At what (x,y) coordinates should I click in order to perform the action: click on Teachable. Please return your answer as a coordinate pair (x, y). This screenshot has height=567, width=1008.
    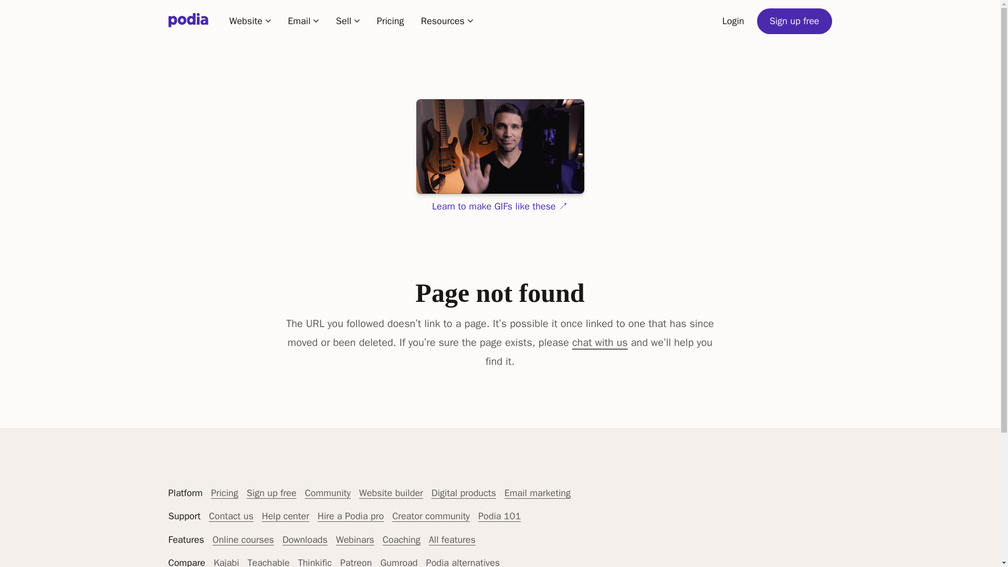
    Looking at the image, I should click on (268, 562).